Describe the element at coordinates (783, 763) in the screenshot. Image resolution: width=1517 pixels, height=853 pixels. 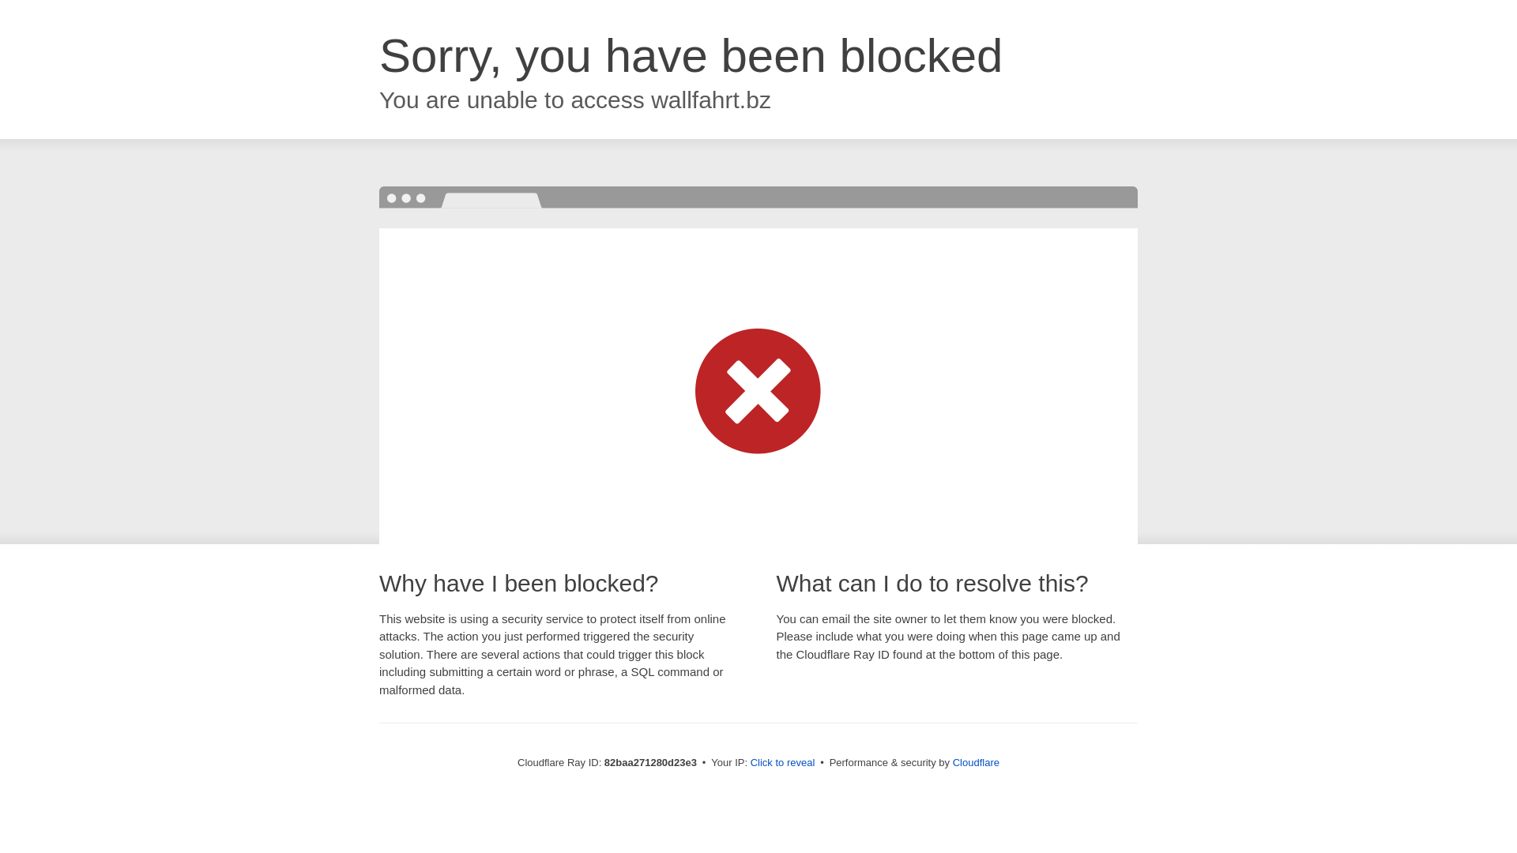
I see `Click to reveal` at that location.